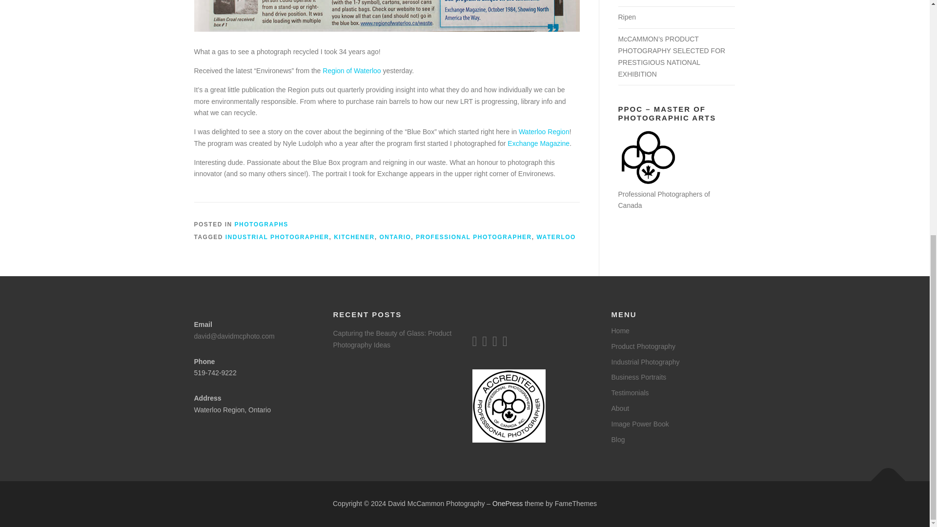  Describe the element at coordinates (627, 17) in the screenshot. I see `Ripen` at that location.